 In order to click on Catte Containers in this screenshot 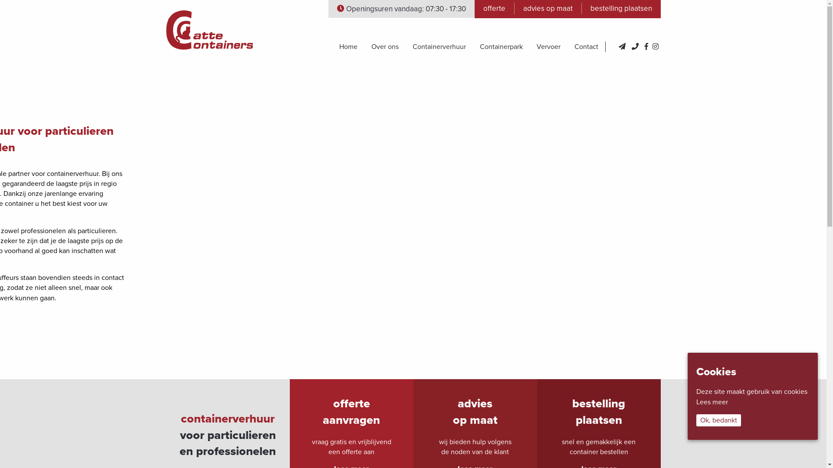, I will do `click(209, 29)`.